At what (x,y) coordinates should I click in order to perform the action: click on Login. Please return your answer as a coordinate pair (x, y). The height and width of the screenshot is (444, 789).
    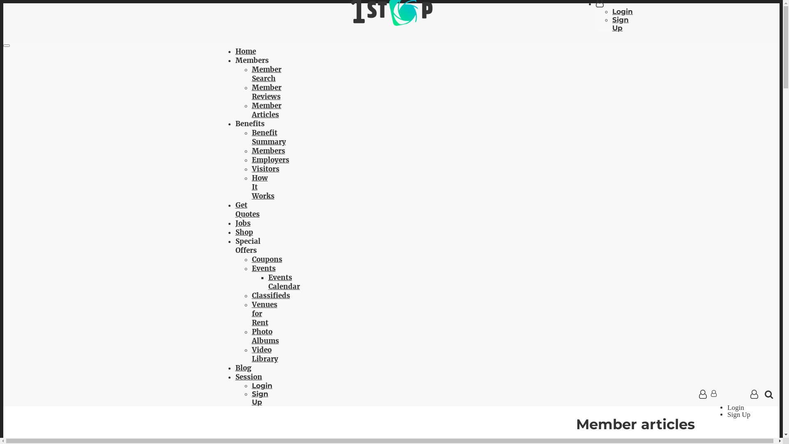
    Looking at the image, I should click on (623, 12).